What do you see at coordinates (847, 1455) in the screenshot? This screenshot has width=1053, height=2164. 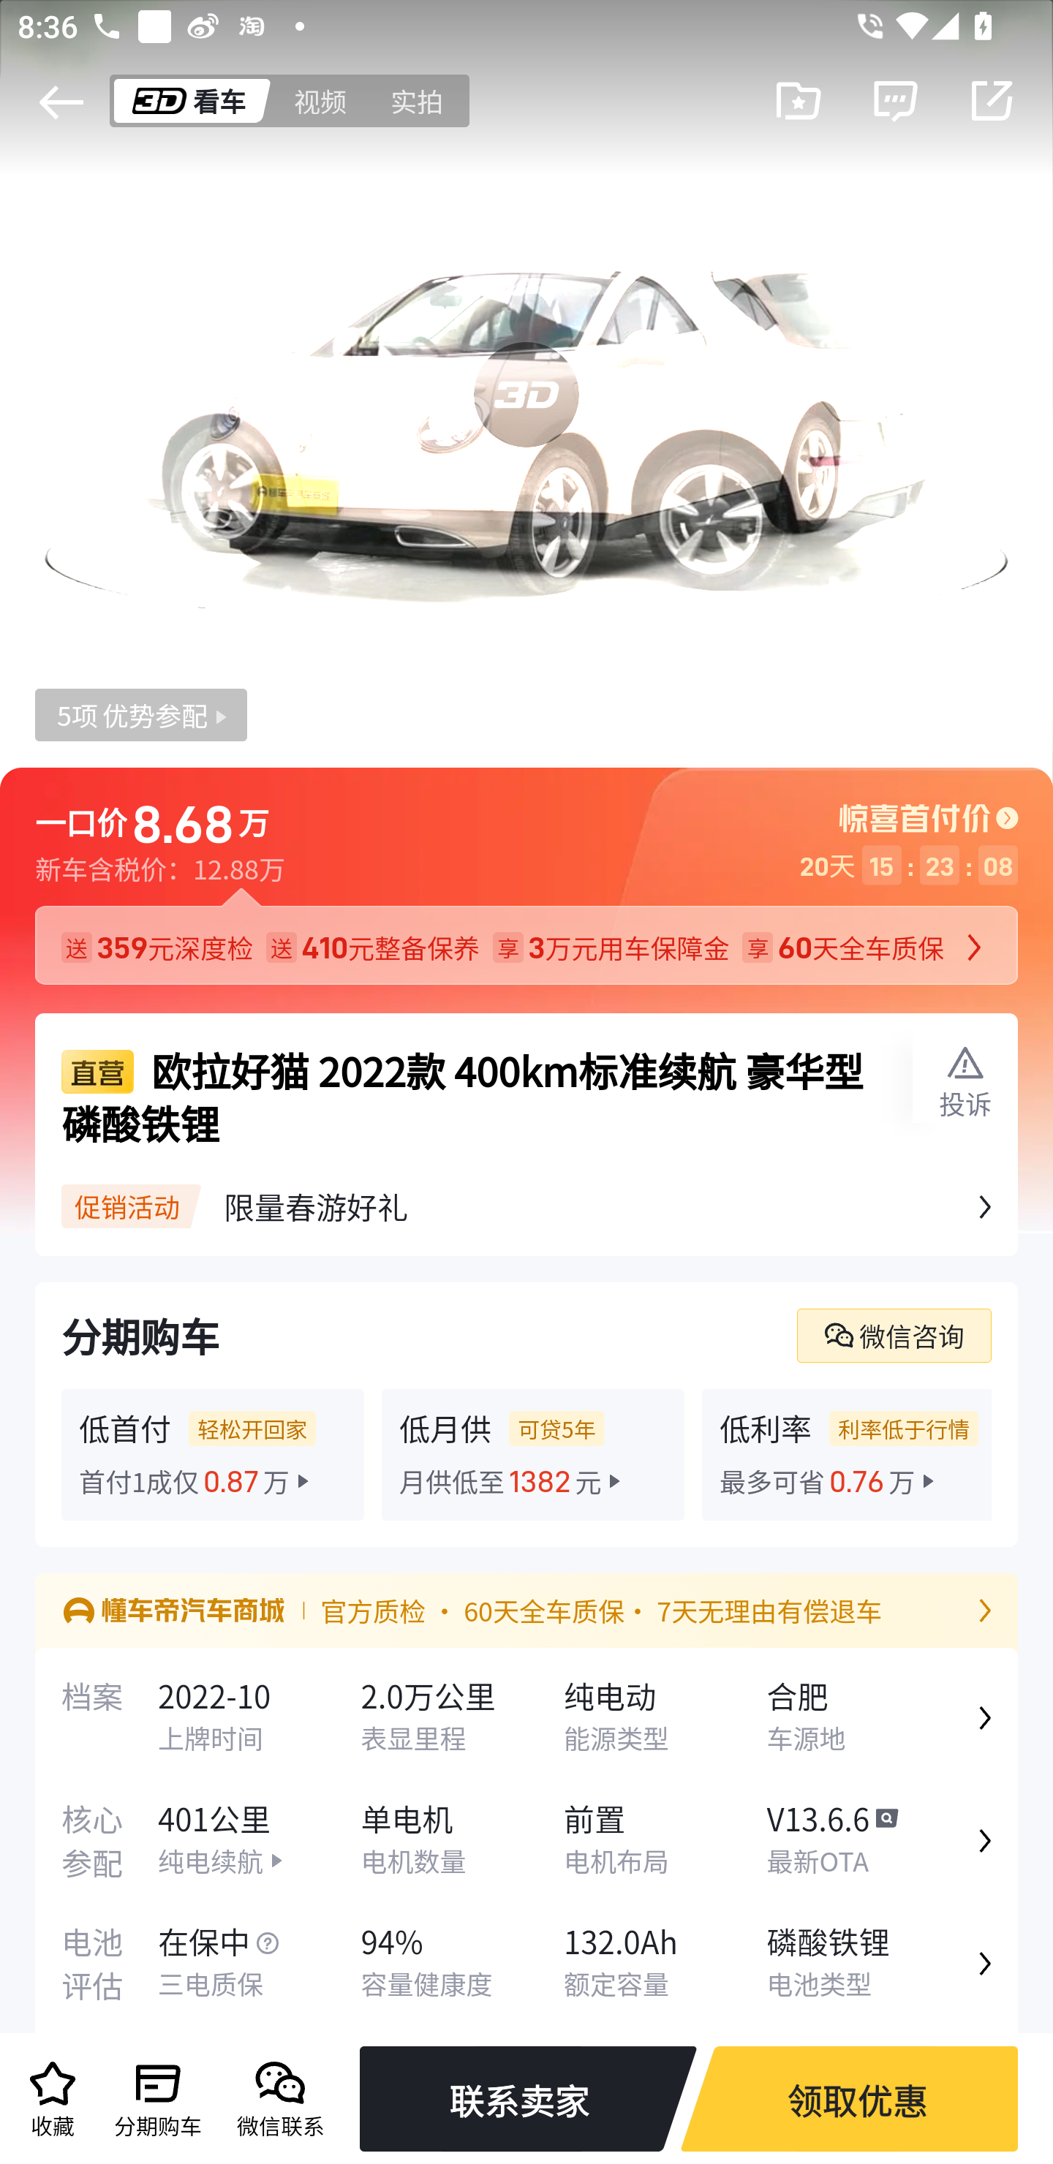 I see `低利率 利率低于行情 最多可省 0.76 万` at bounding box center [847, 1455].